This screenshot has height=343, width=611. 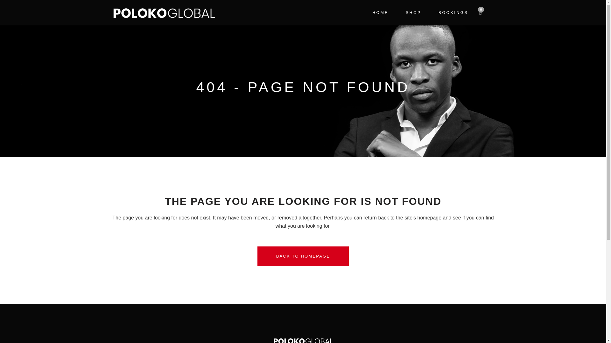 I want to click on BOOKINGS, so click(x=453, y=13).